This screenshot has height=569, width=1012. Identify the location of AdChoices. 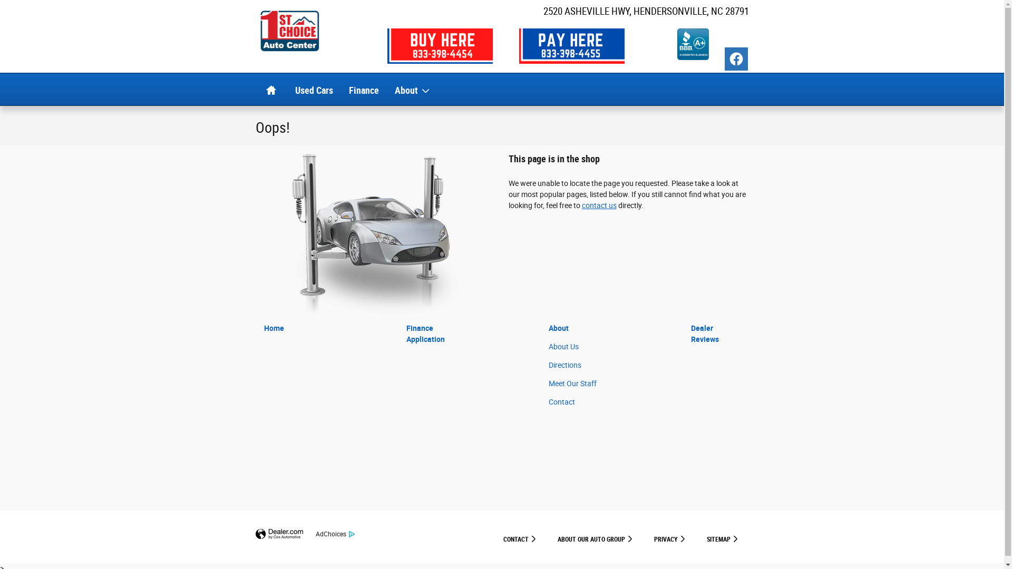
(333, 534).